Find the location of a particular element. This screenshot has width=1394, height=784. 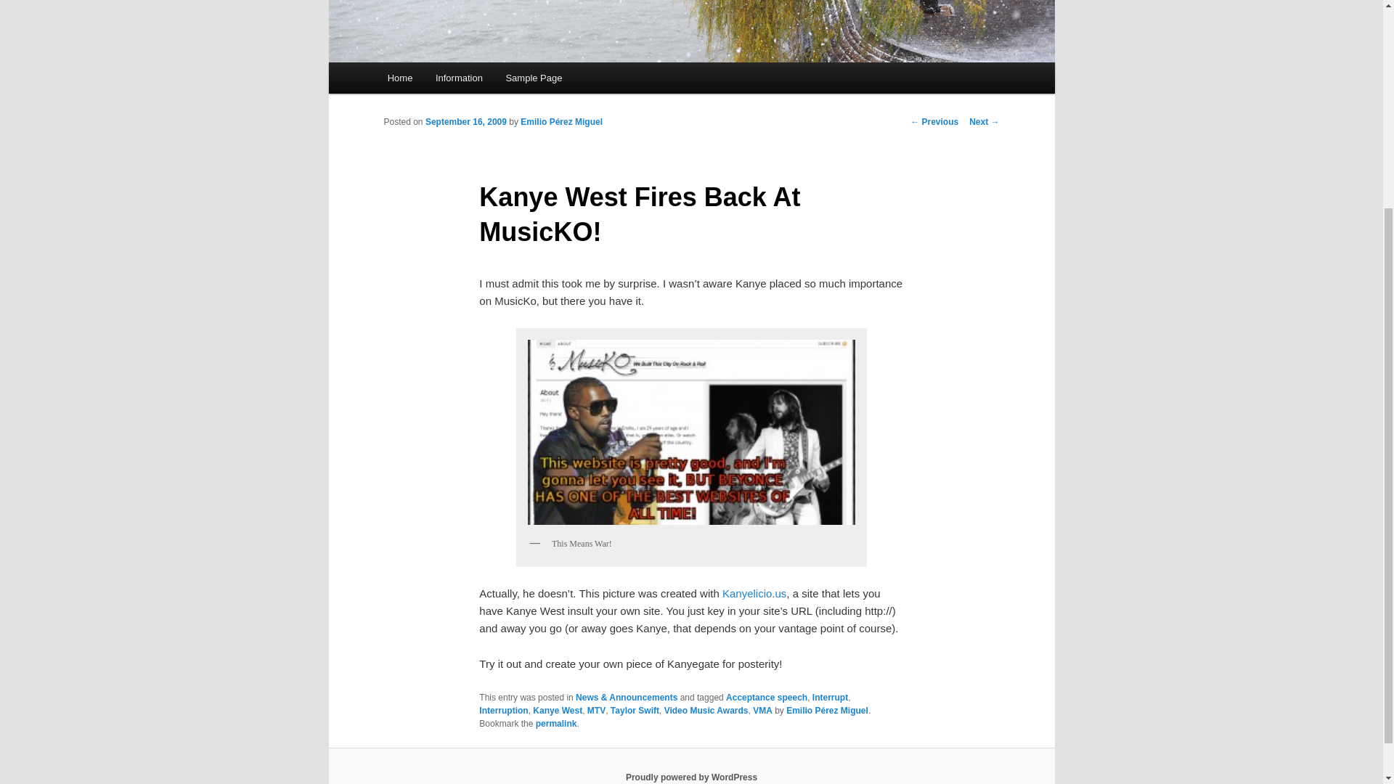

12:43 pm is located at coordinates (466, 121).